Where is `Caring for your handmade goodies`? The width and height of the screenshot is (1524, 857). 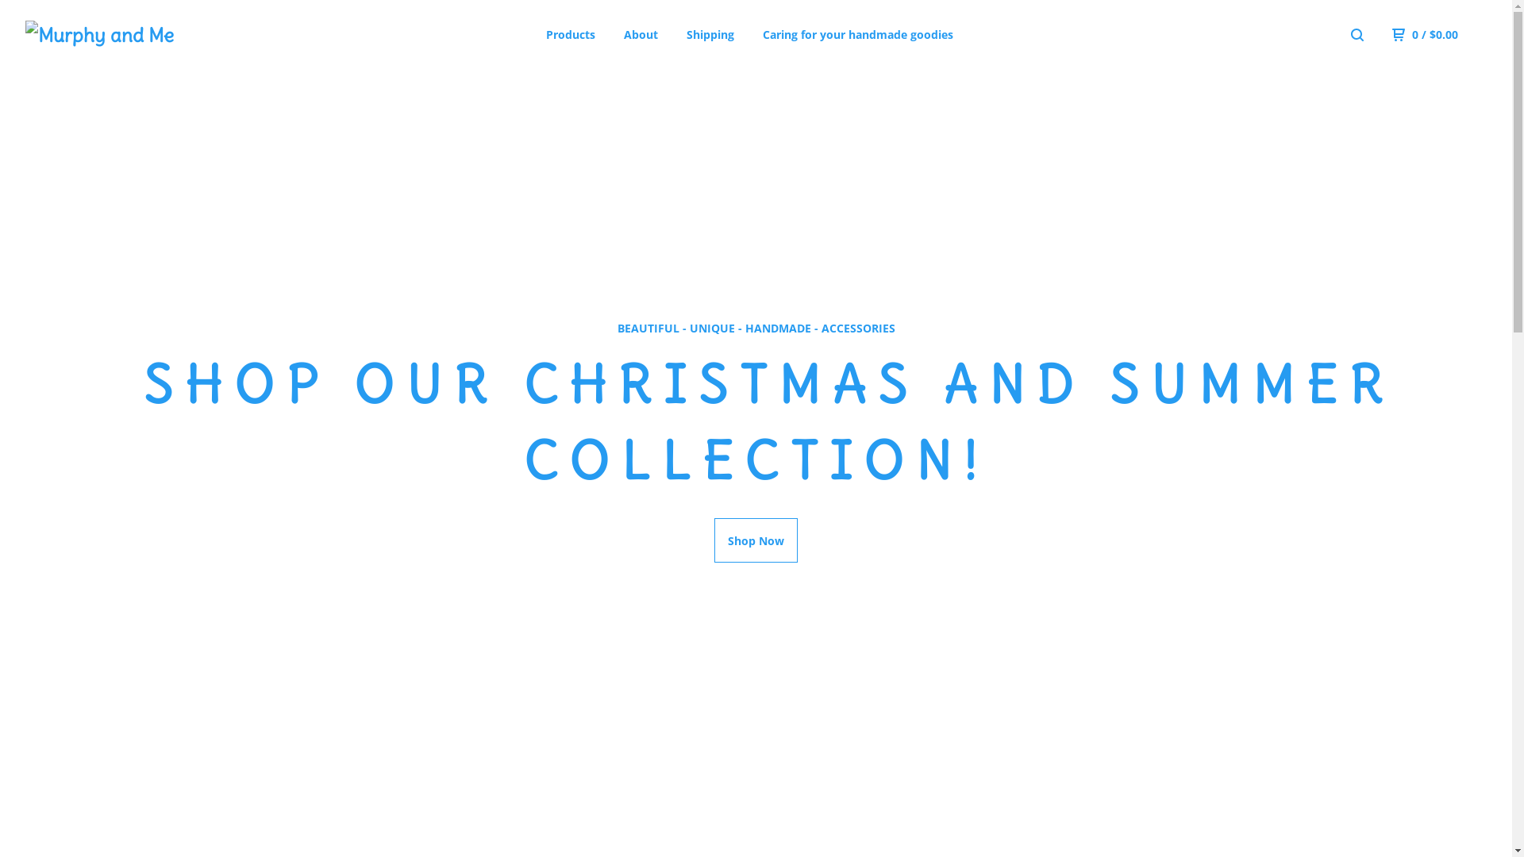 Caring for your handmade goodies is located at coordinates (858, 35).